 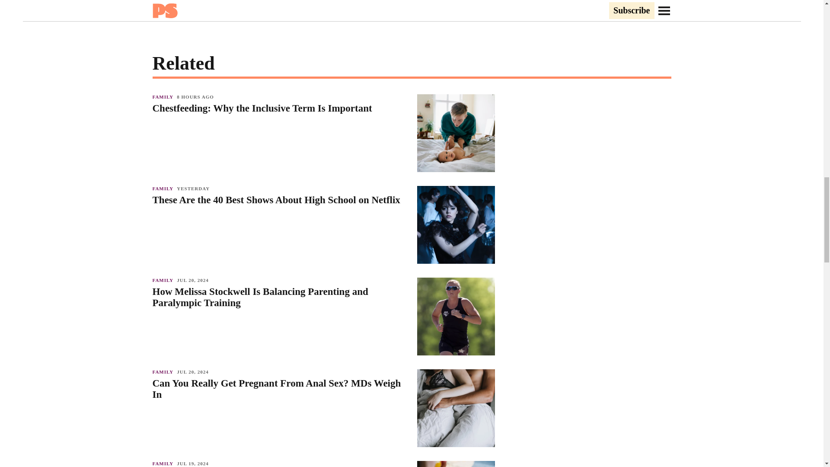 I want to click on FAMILY, so click(x=164, y=372).